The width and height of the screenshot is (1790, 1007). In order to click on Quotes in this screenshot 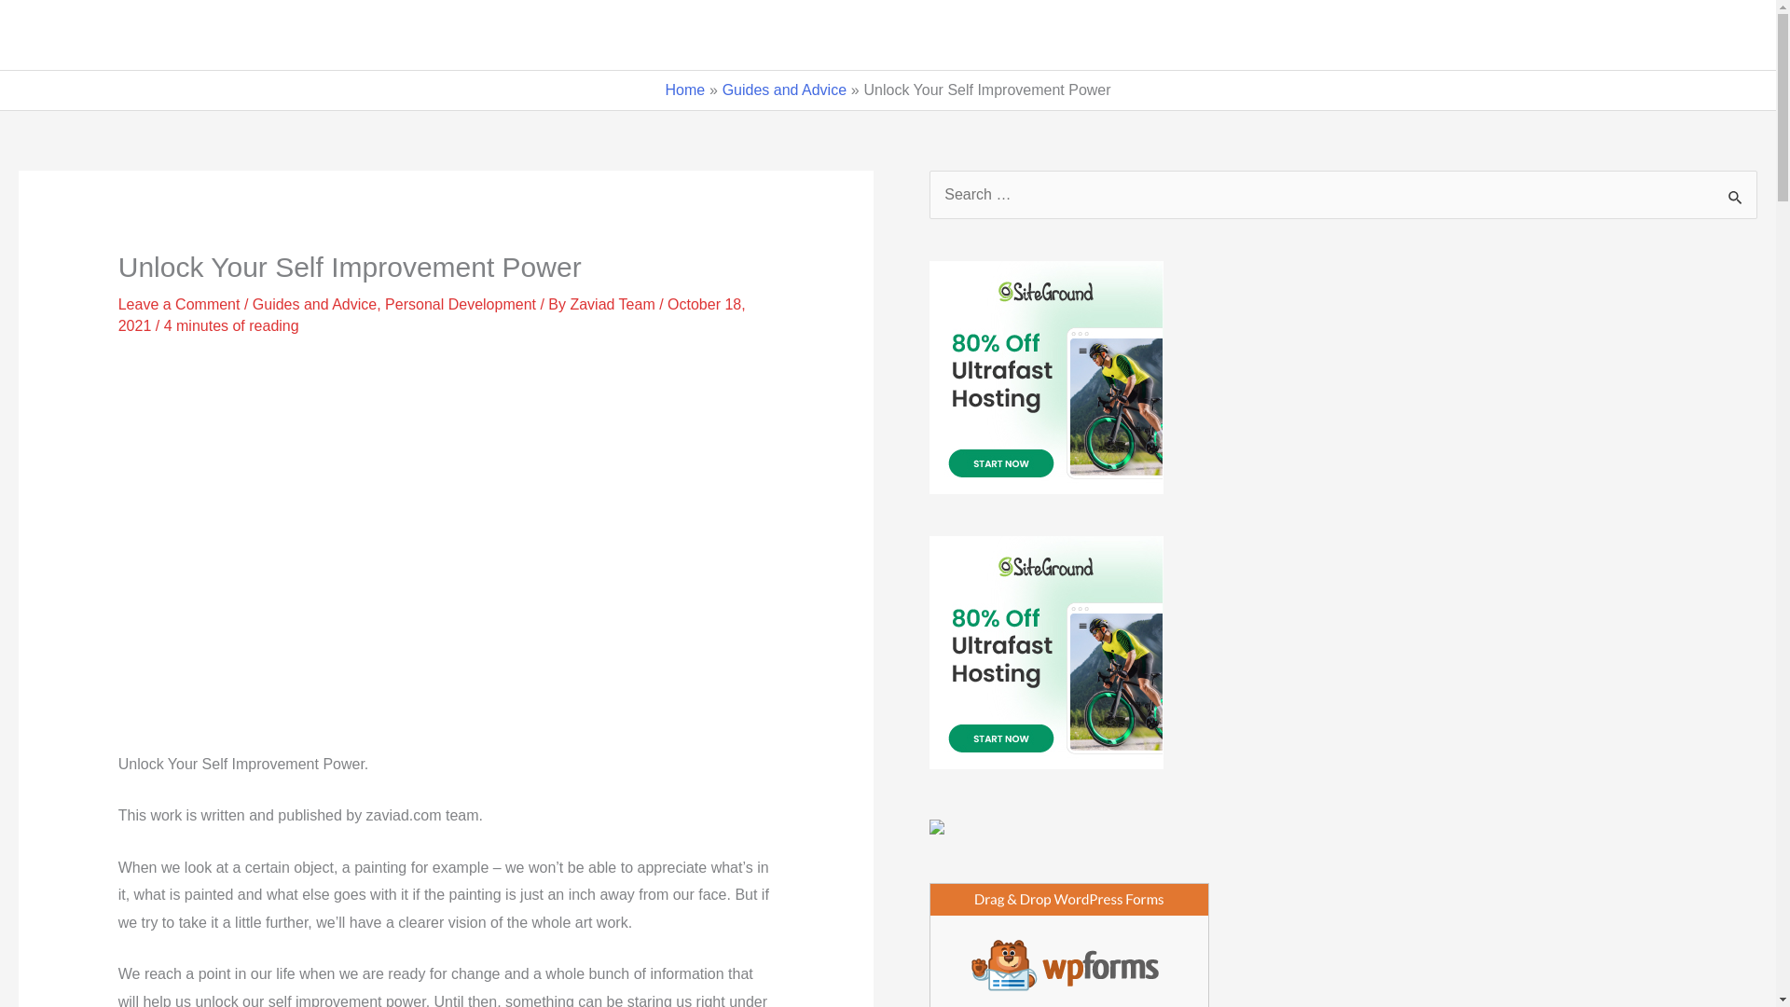, I will do `click(1214, 35)`.